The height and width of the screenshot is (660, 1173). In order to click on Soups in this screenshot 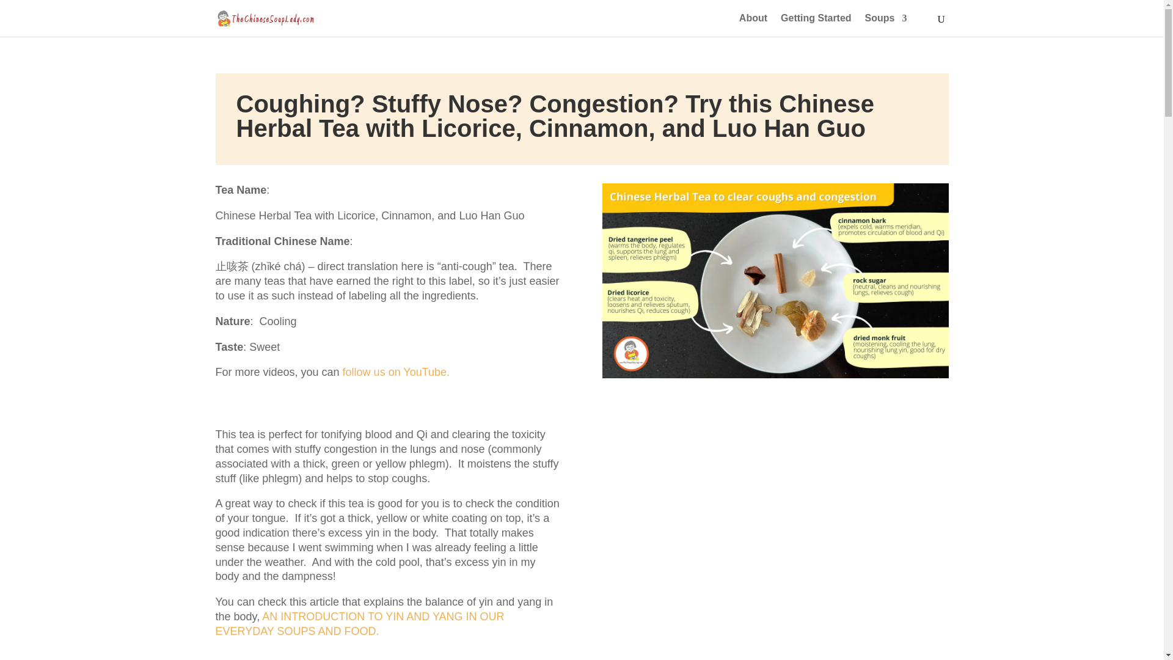, I will do `click(886, 25)`.